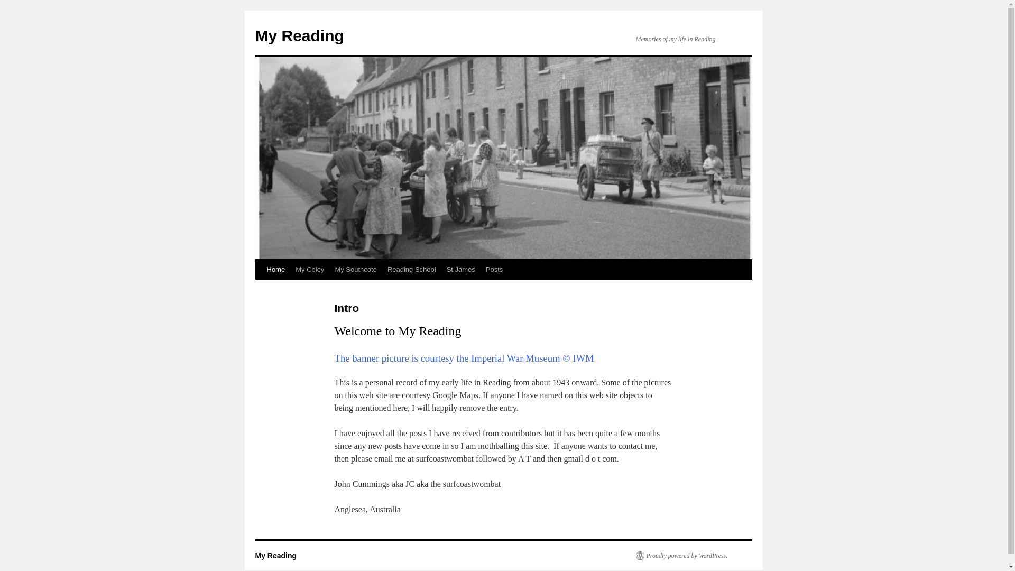 This screenshot has width=1015, height=571. Describe the element at coordinates (356, 270) in the screenshot. I see `My Southcote` at that location.